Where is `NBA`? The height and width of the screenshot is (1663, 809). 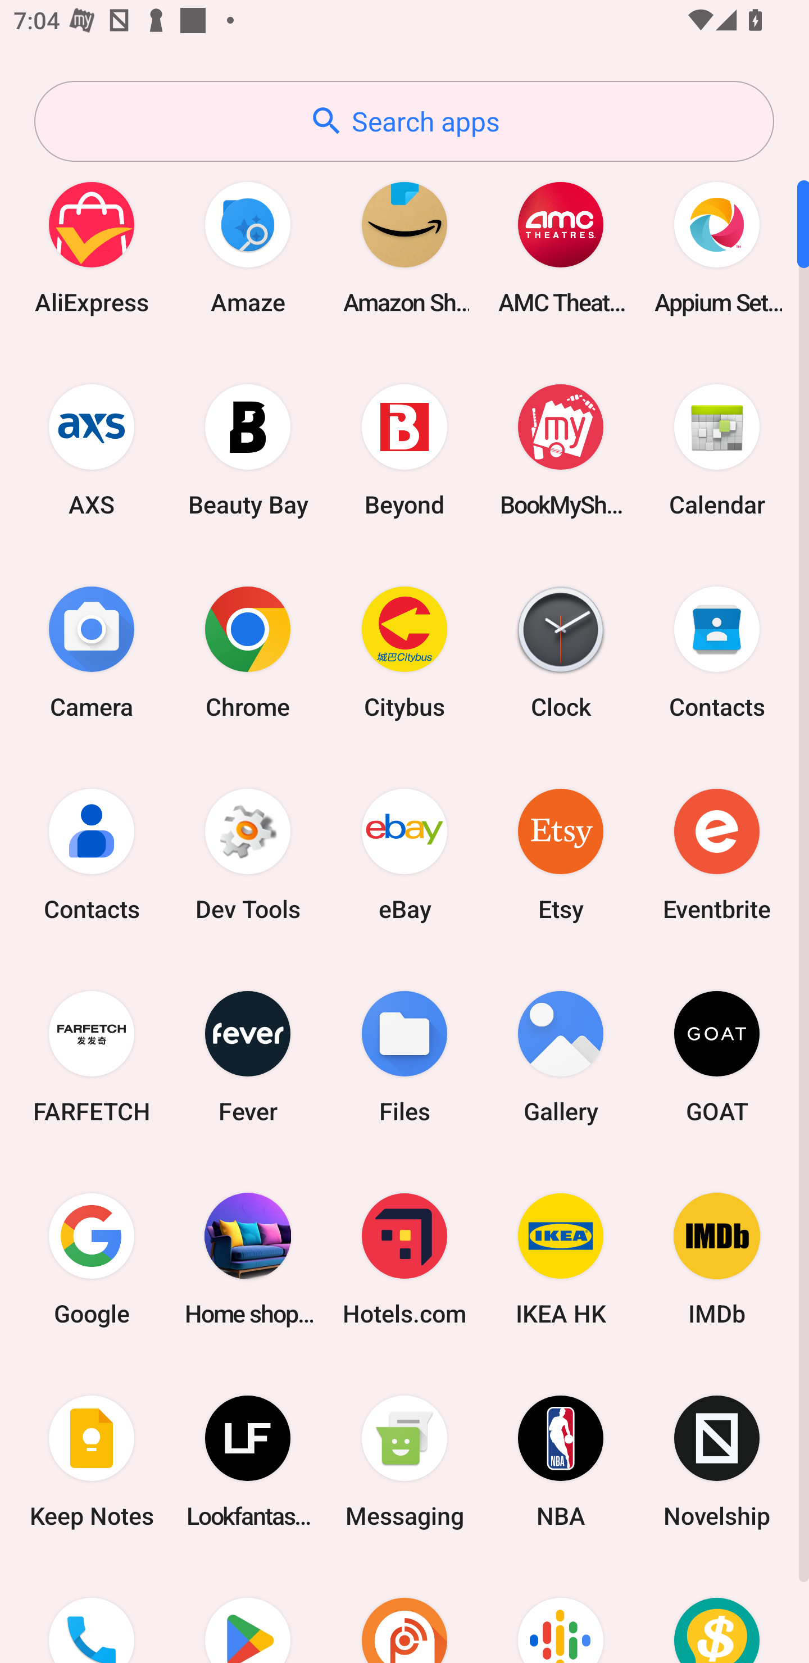 NBA is located at coordinates (561, 1462).